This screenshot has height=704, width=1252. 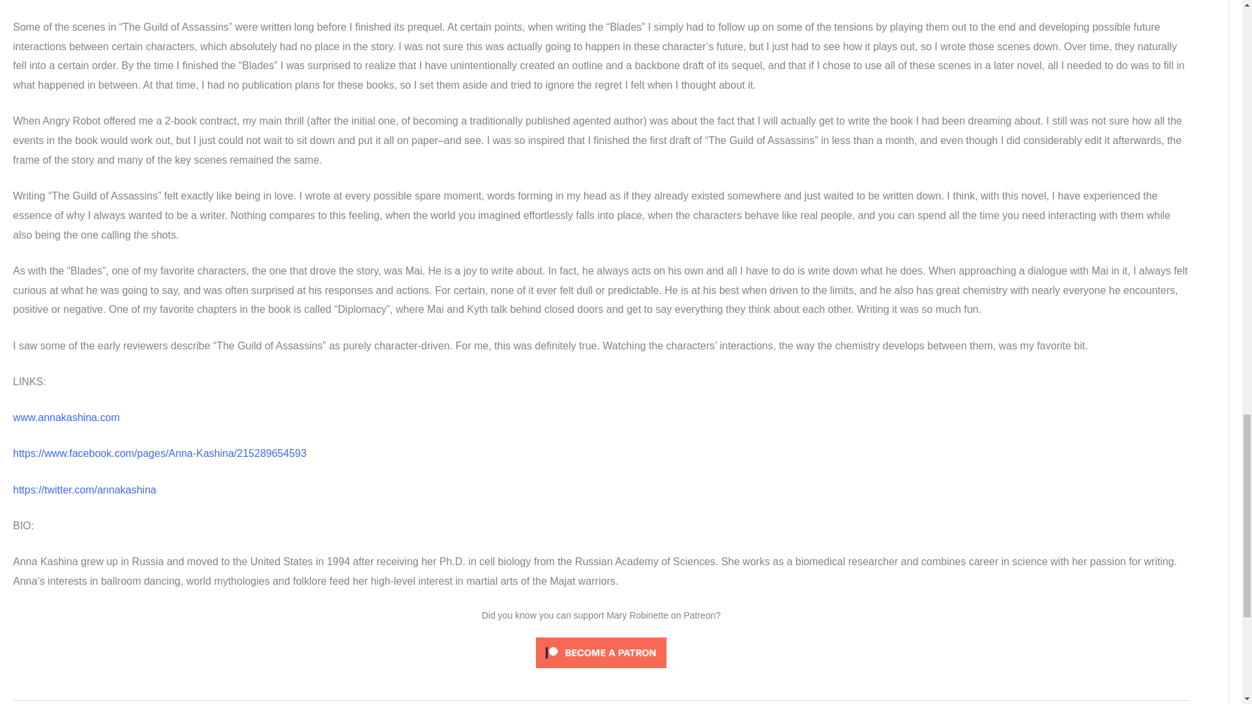 What do you see at coordinates (85, 490) in the screenshot?
I see `Twitter` at bounding box center [85, 490].